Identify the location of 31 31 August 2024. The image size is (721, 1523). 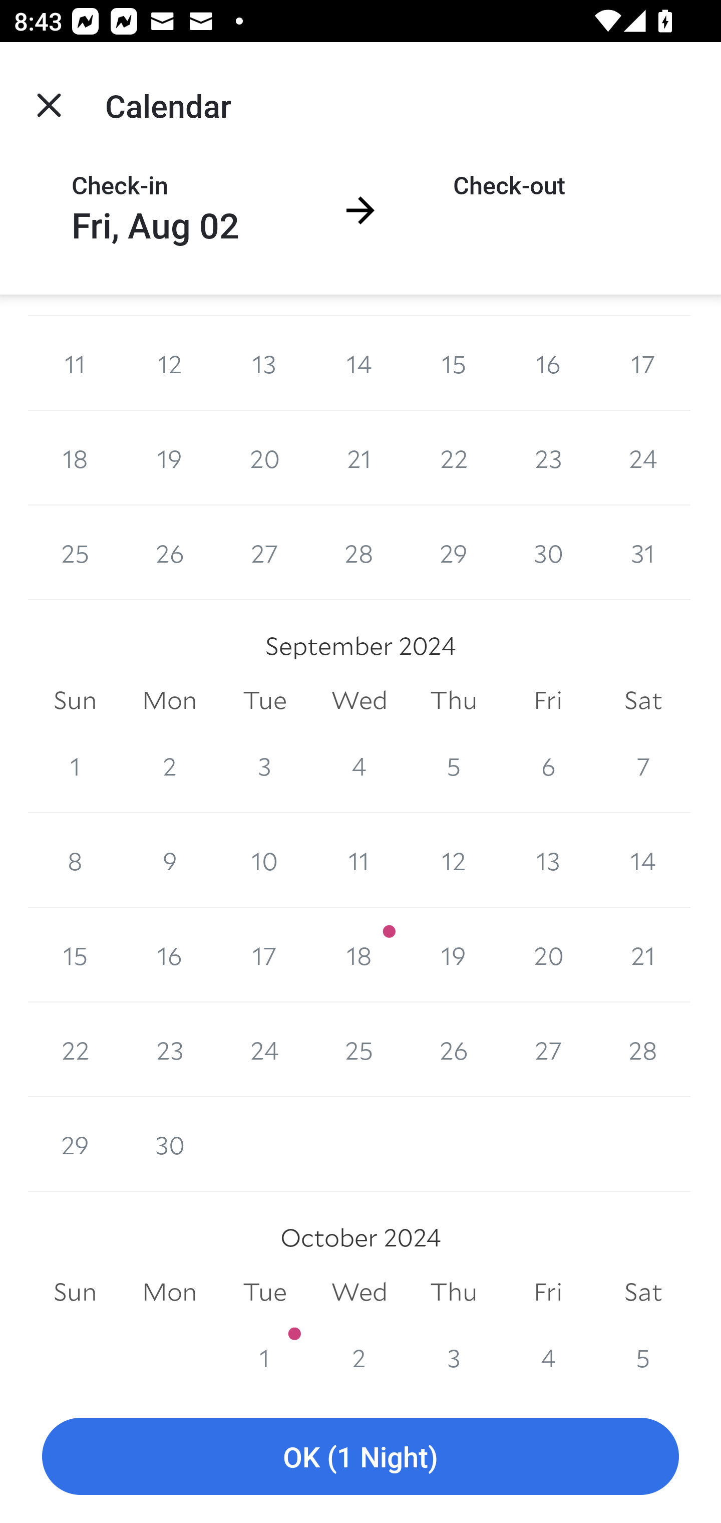
(643, 553).